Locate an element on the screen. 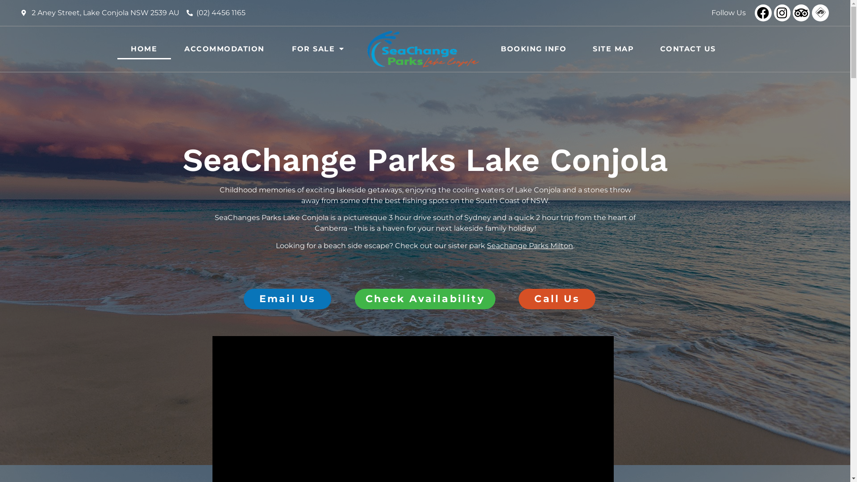 This screenshot has width=857, height=482. Check Availability is located at coordinates (425, 299).